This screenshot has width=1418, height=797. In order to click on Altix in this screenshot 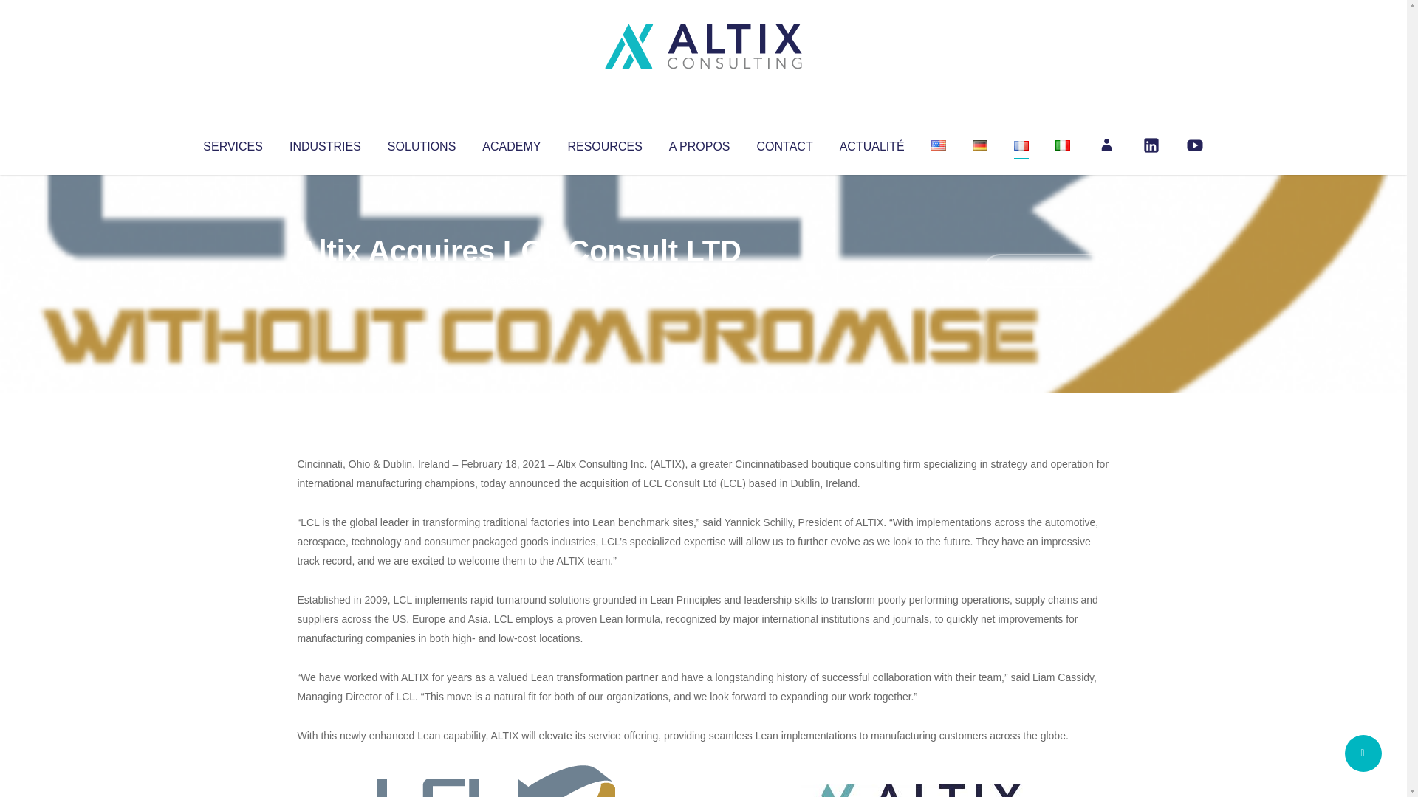, I will do `click(325, 280)`.